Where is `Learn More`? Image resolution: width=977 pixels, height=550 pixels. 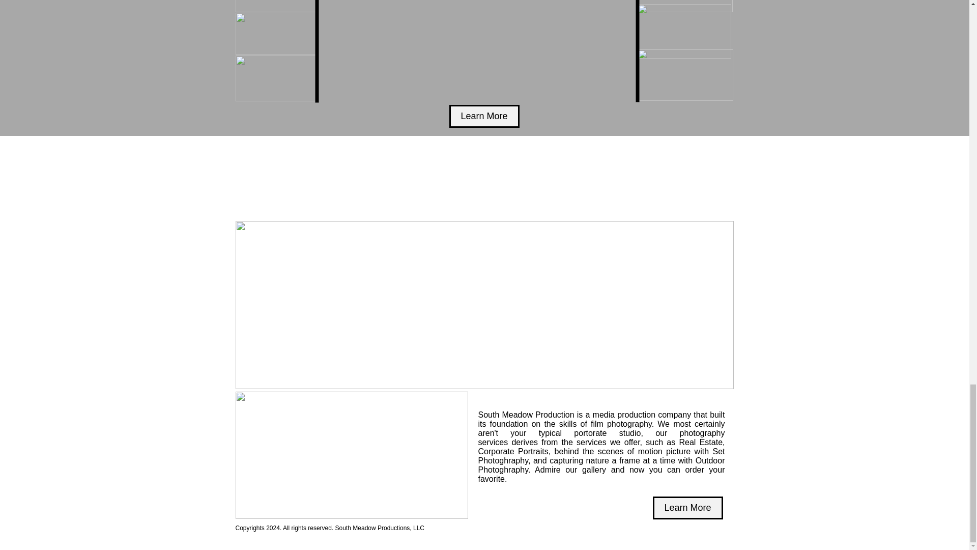
Learn More is located at coordinates (483, 116).